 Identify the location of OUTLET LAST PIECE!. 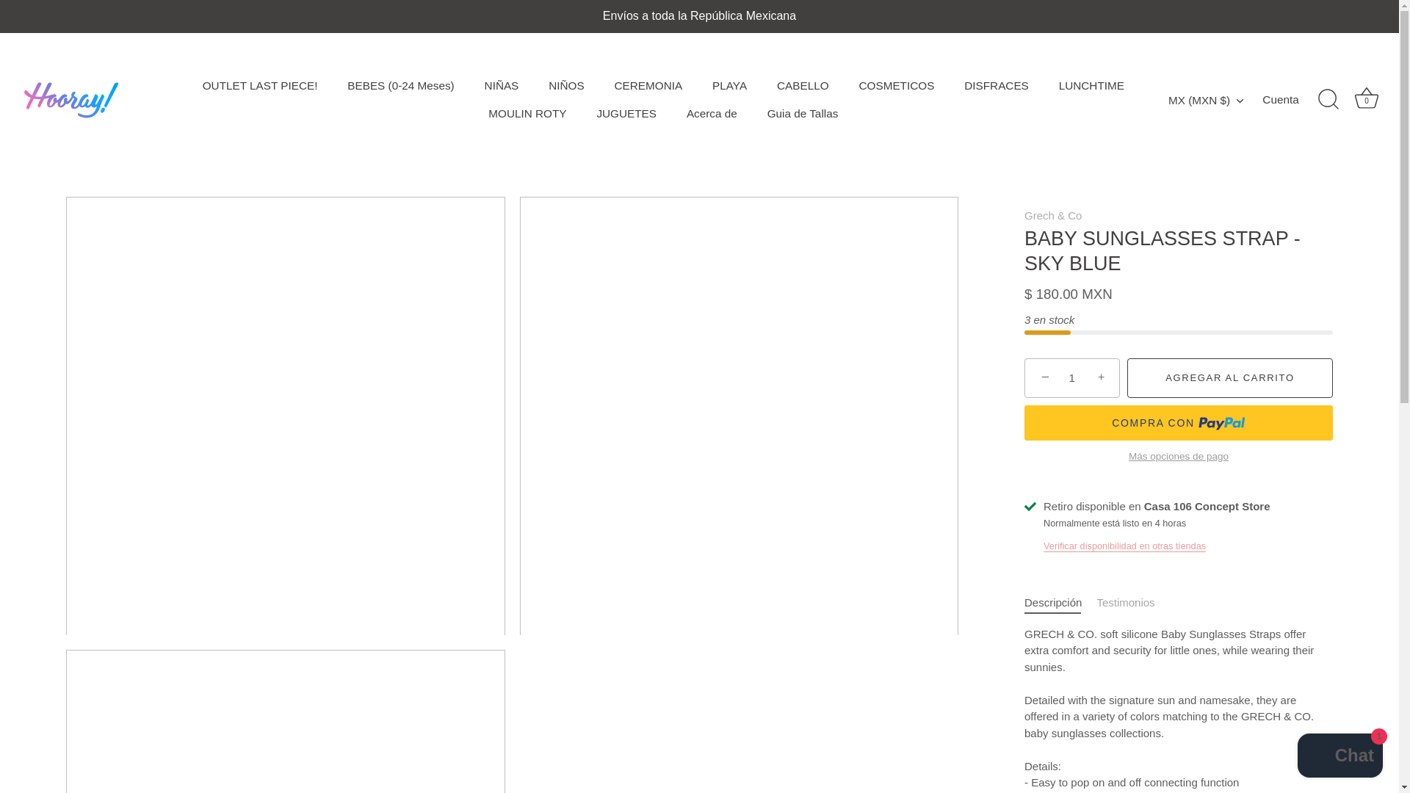
(259, 87).